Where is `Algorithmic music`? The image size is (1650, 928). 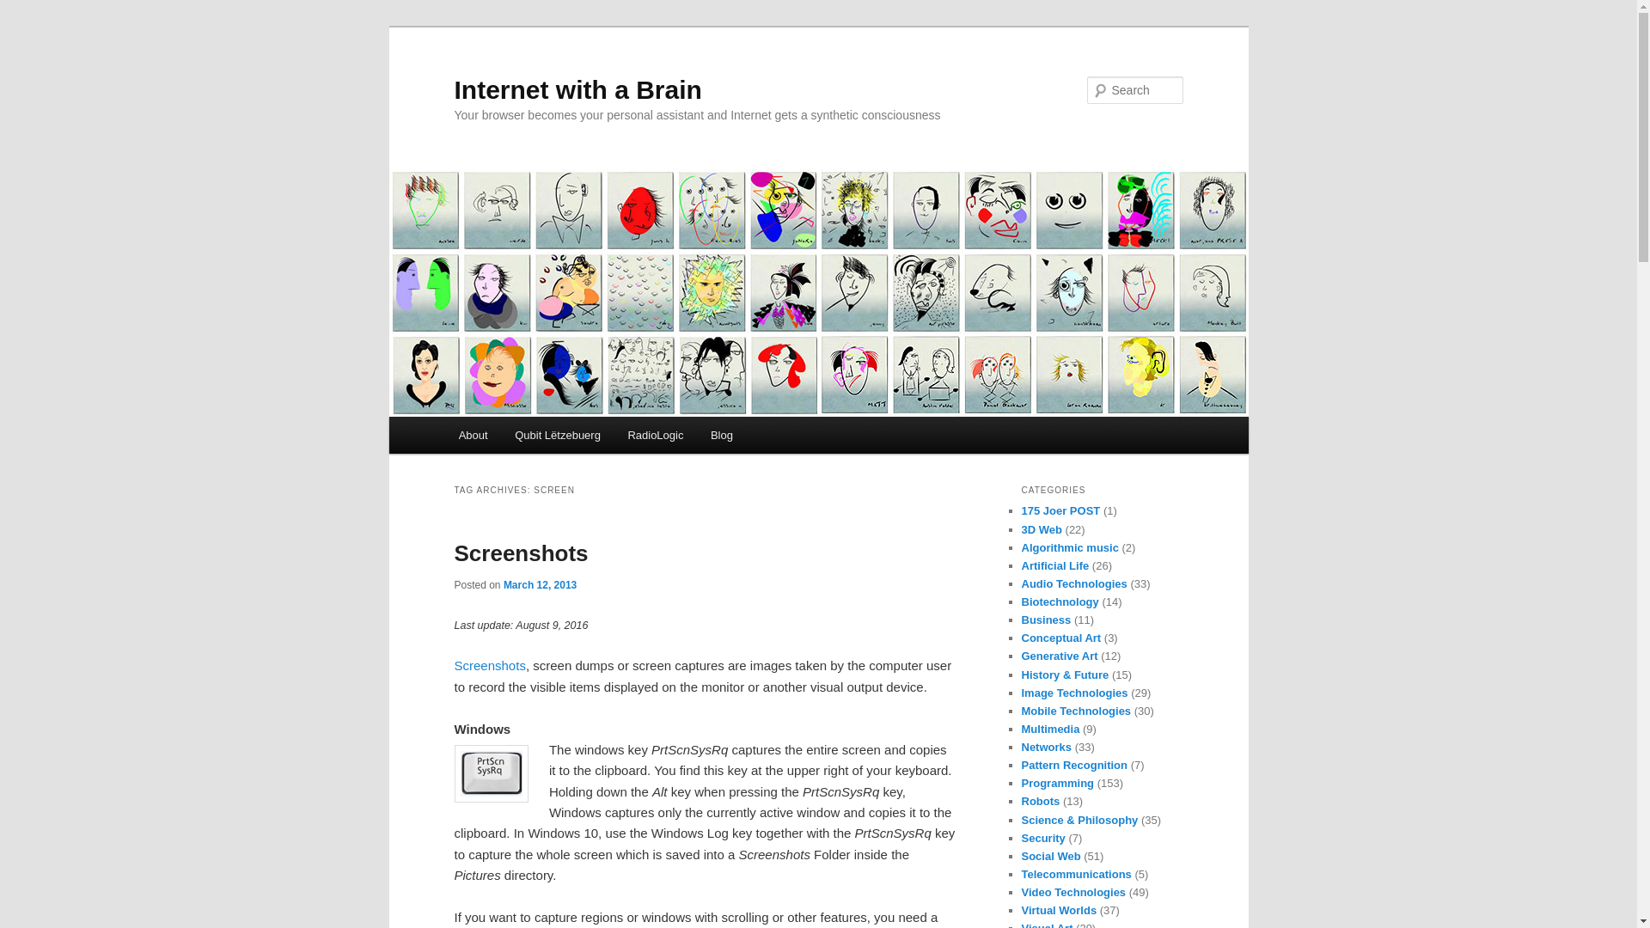
Algorithmic music is located at coordinates (1069, 546).